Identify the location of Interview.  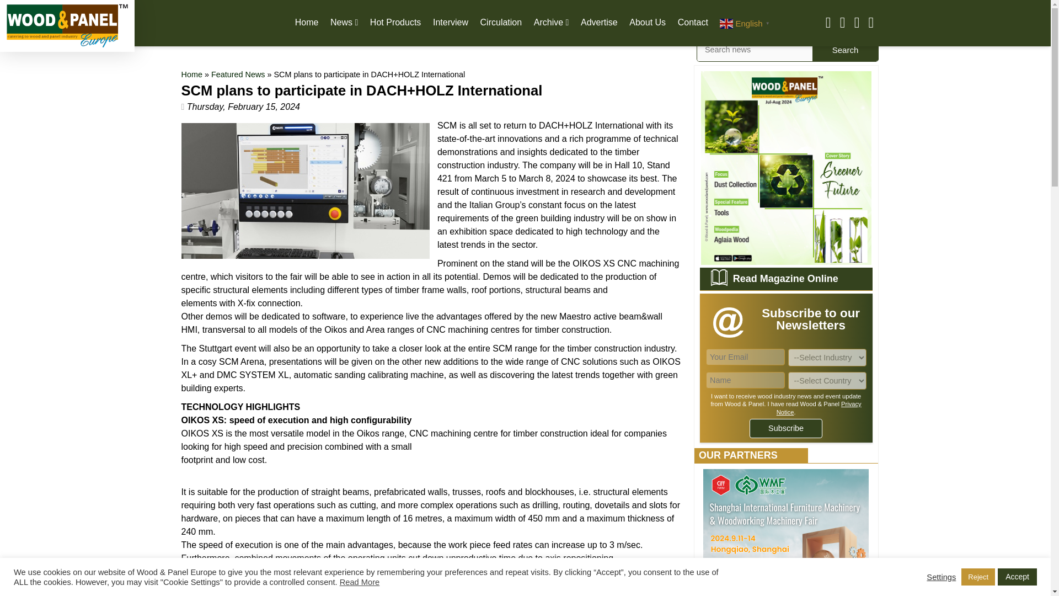
(450, 22).